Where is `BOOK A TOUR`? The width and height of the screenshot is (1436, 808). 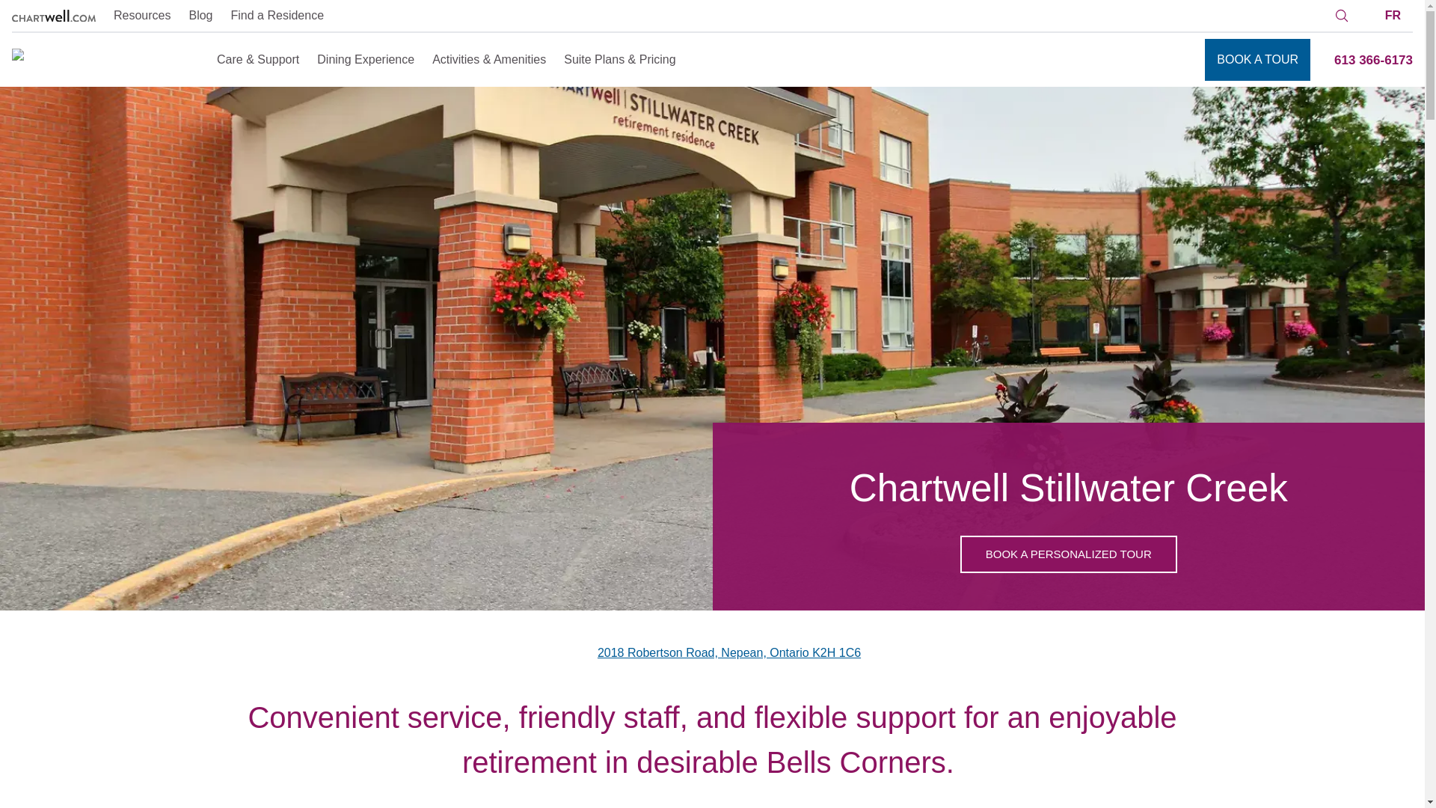
BOOK A TOUR is located at coordinates (1256, 60).